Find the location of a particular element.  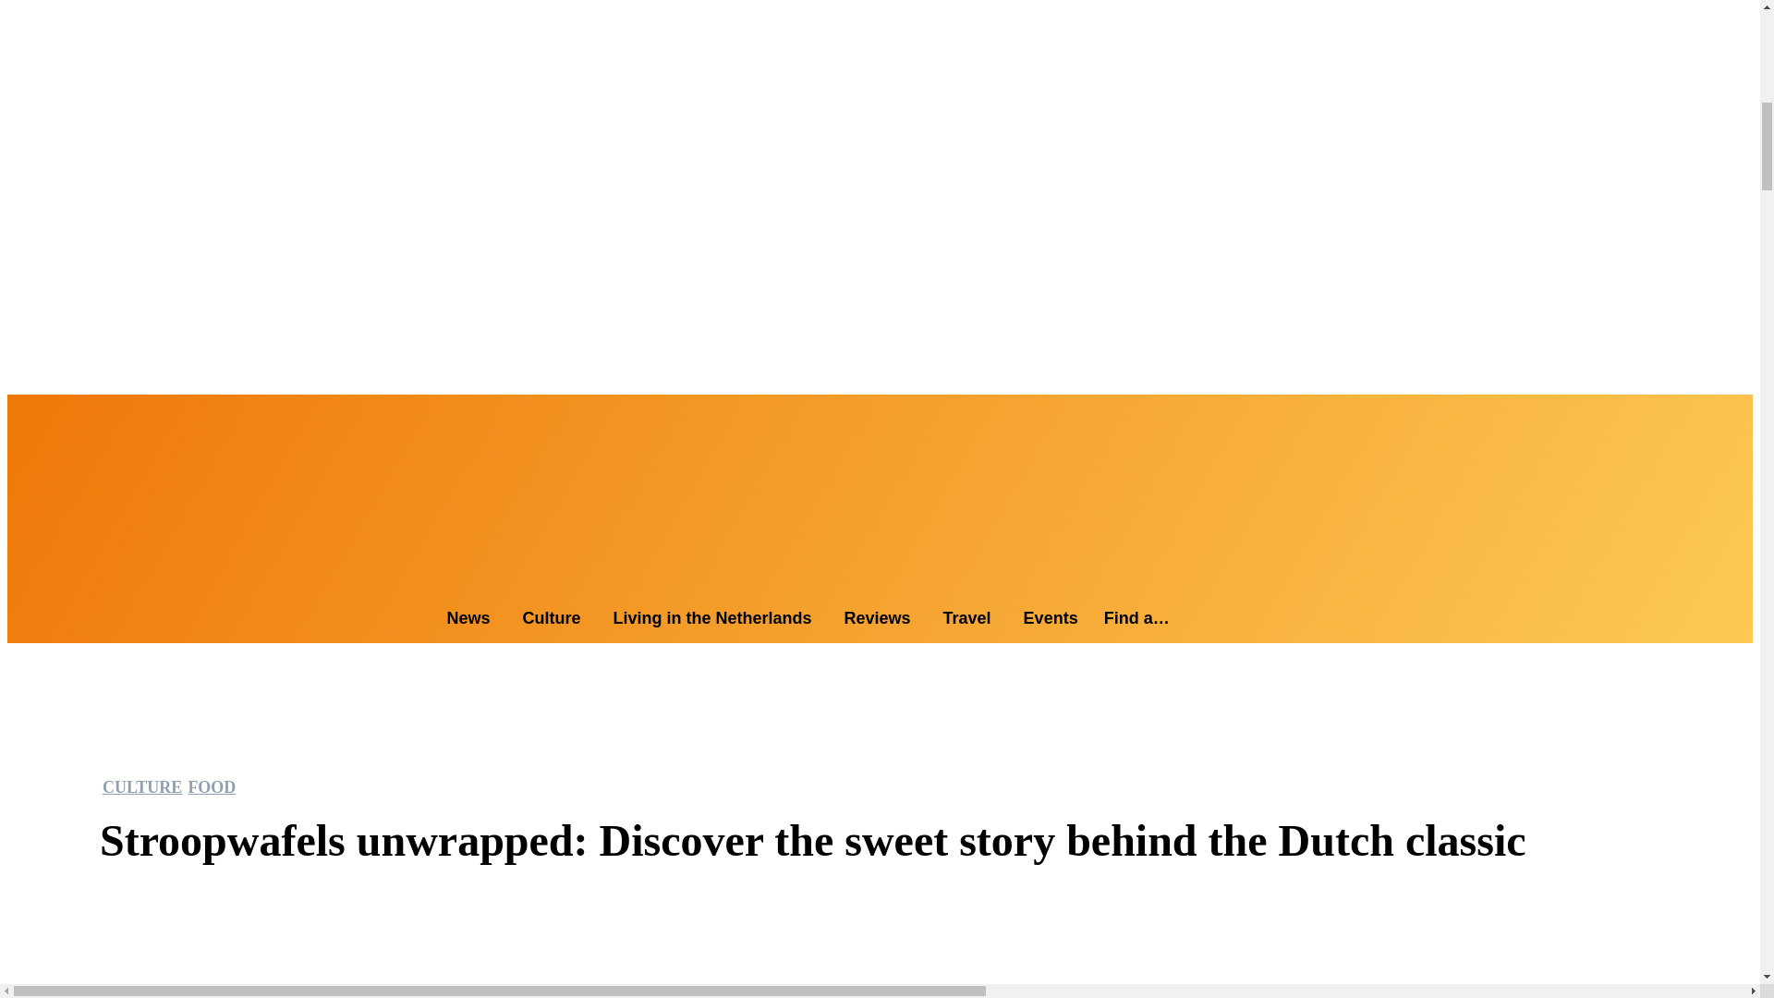

Instagram is located at coordinates (39, 414).